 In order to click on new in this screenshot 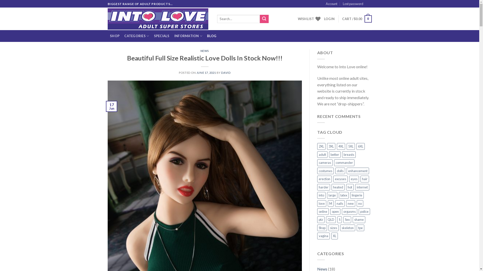, I will do `click(351, 204)`.